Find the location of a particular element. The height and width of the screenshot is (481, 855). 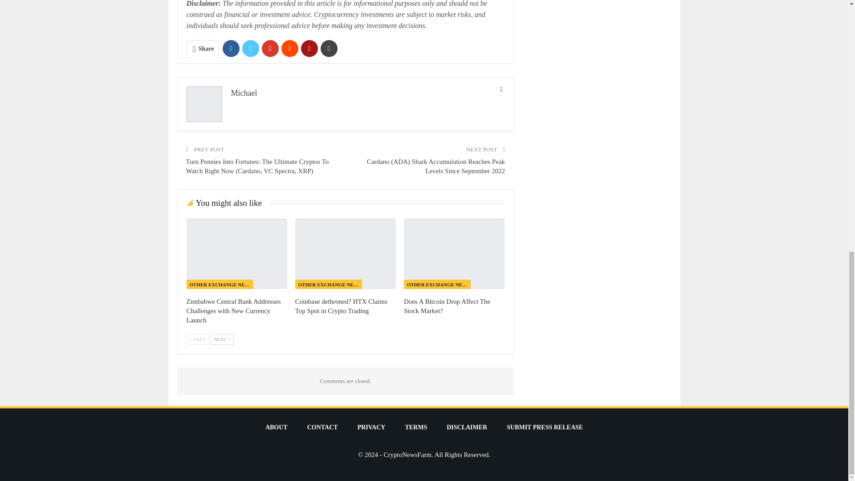

Does A Bitcoin Drop Affect The Stock Market? is located at coordinates (447, 306).